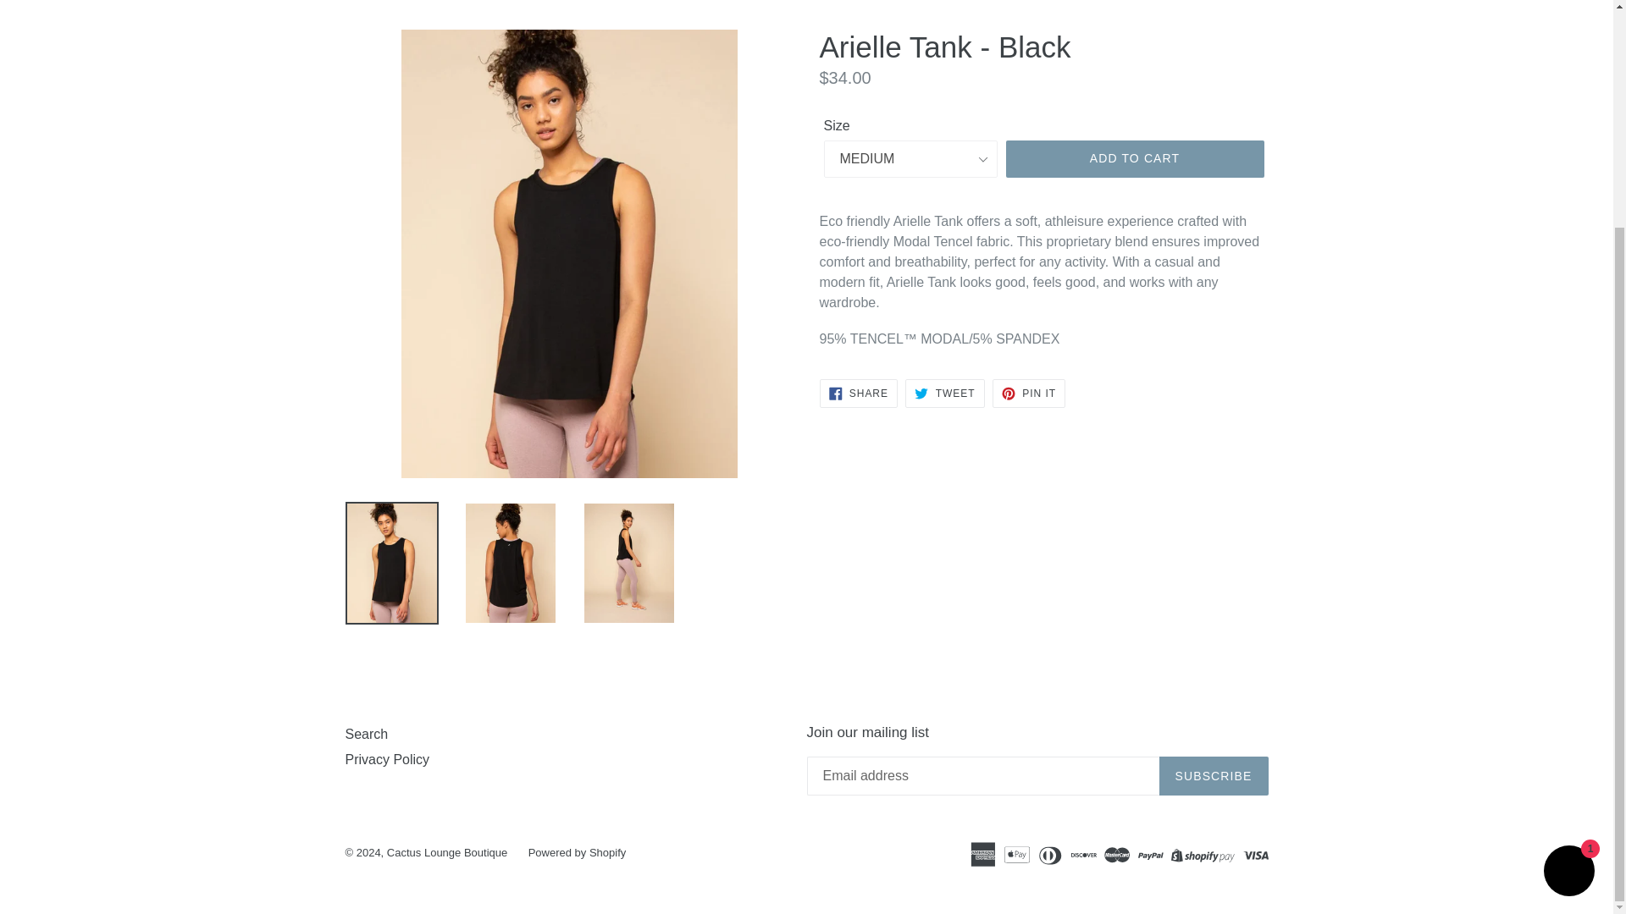 The width and height of the screenshot is (1626, 914). Describe the element at coordinates (944, 393) in the screenshot. I see `Tweet on Twitter` at that location.